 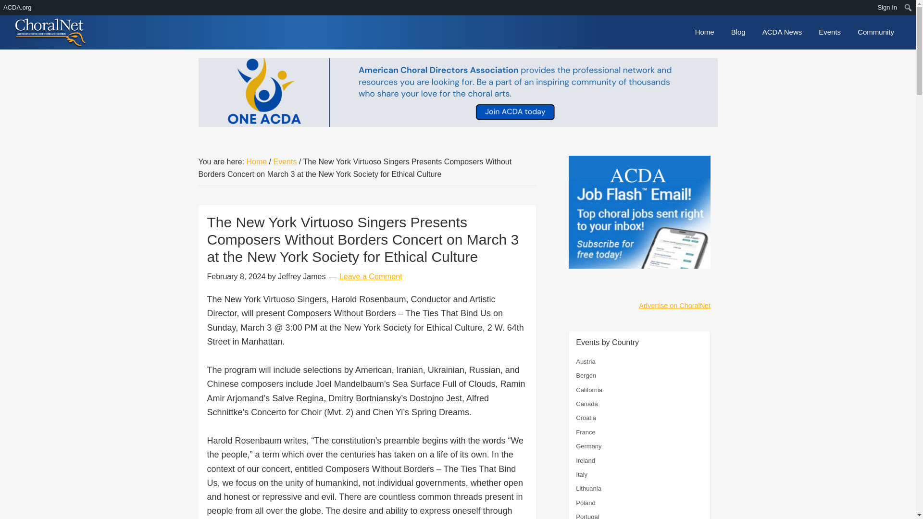 I want to click on Portugal, so click(x=587, y=516).